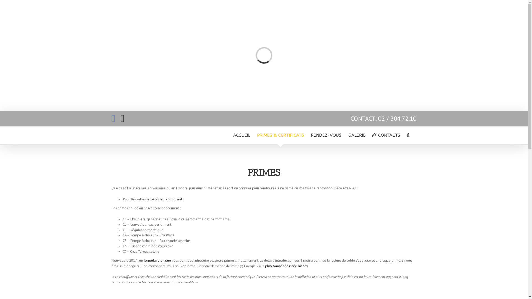 Image resolution: width=532 pixels, height=299 pixels. Describe the element at coordinates (386, 135) in the screenshot. I see `CONTACTS` at that location.